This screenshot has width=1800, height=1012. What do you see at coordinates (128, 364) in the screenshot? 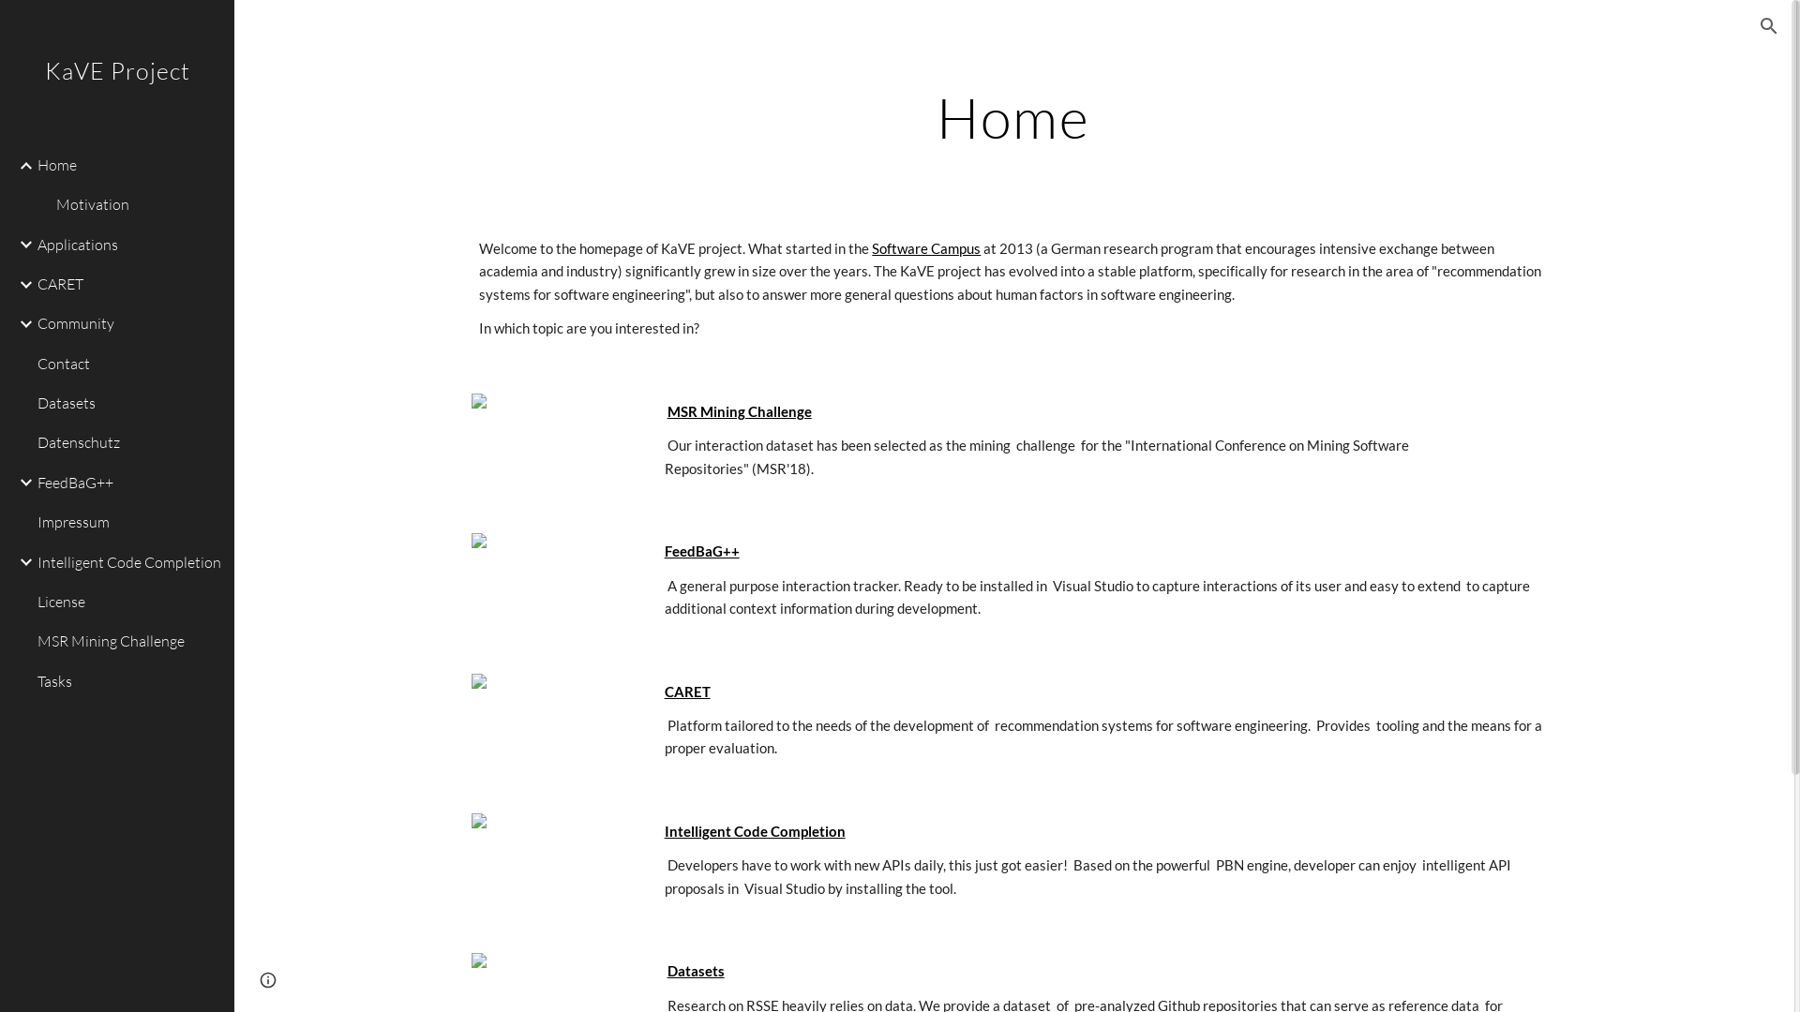
I see `Contact` at bounding box center [128, 364].